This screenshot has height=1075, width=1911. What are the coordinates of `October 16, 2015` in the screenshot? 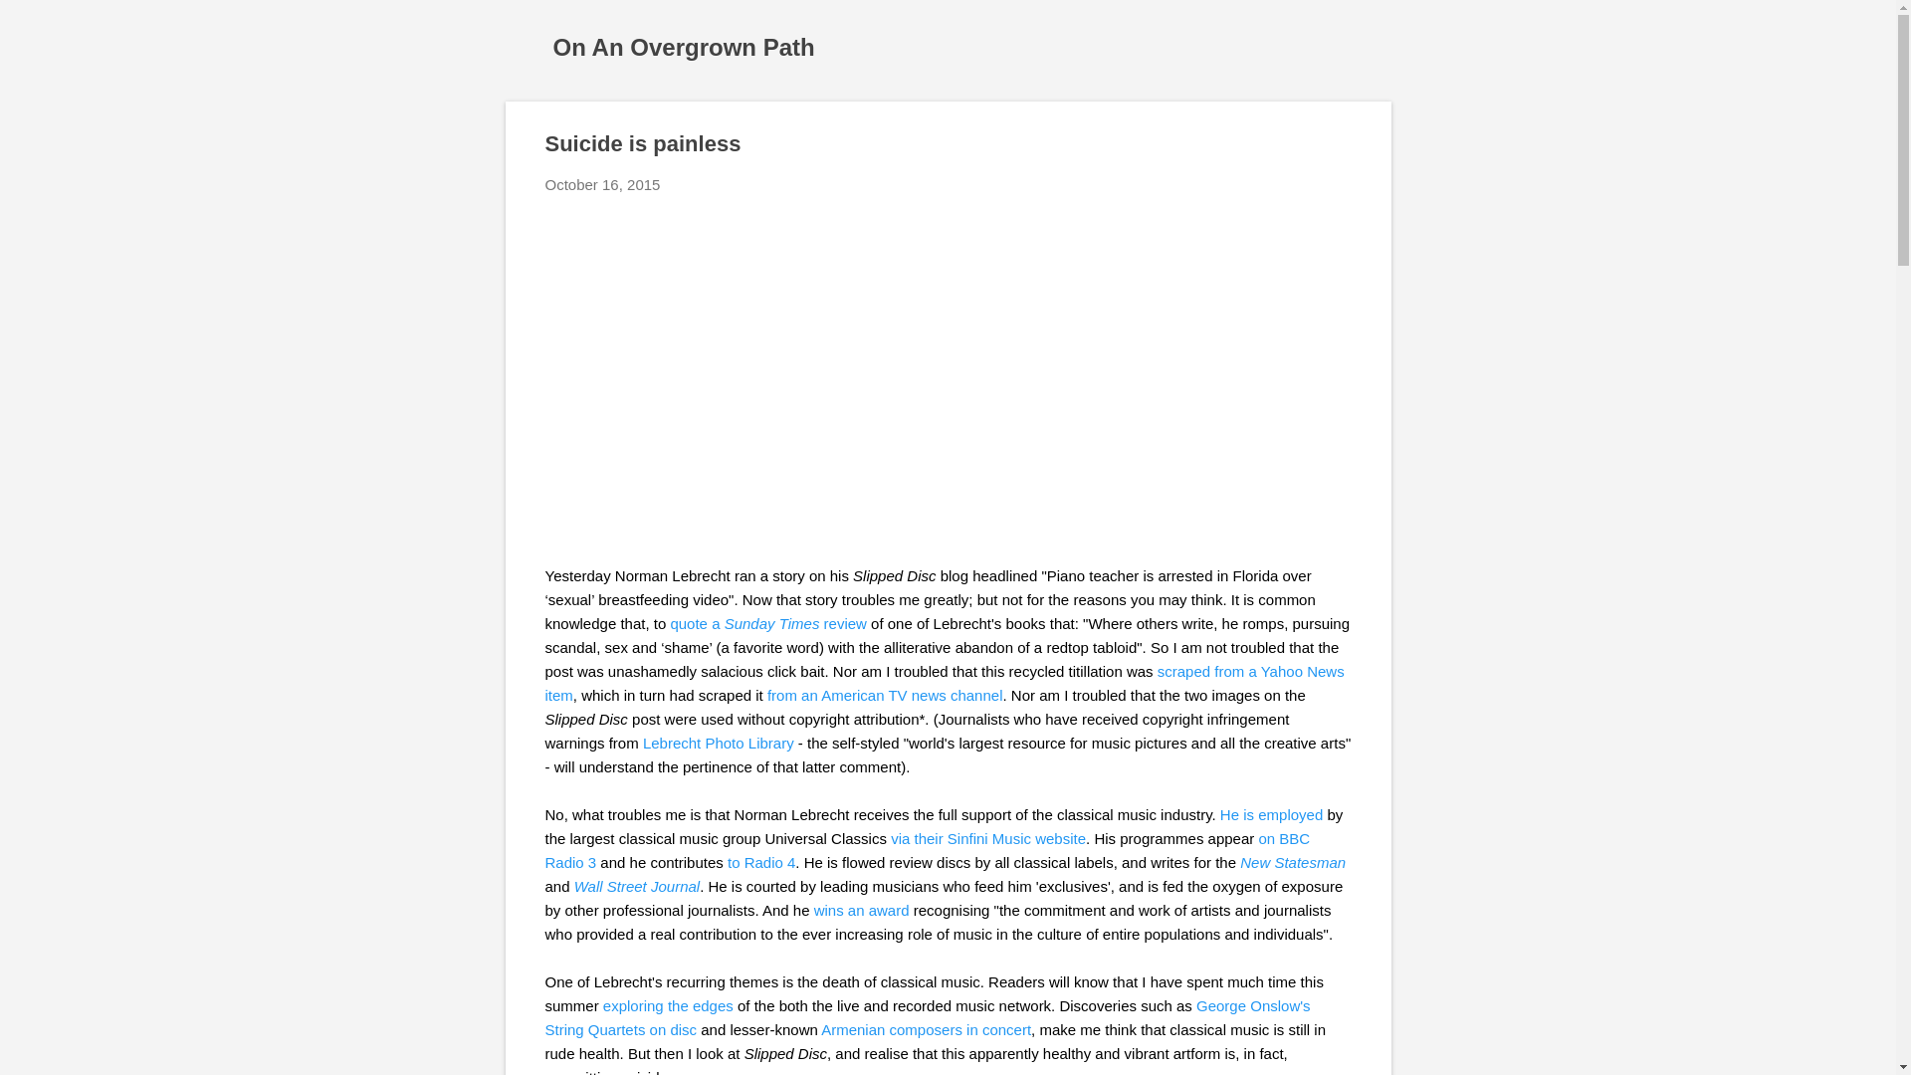 It's located at (603, 185).